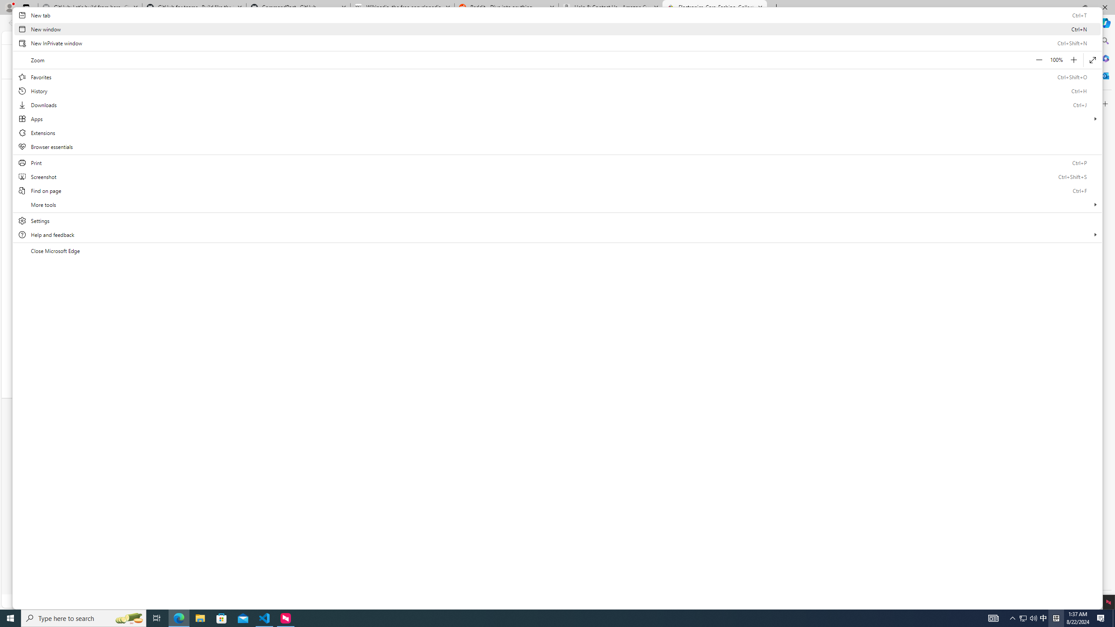 Image resolution: width=1115 pixels, height=627 pixels. What do you see at coordinates (291, 439) in the screenshot?
I see `Registration` at bounding box center [291, 439].